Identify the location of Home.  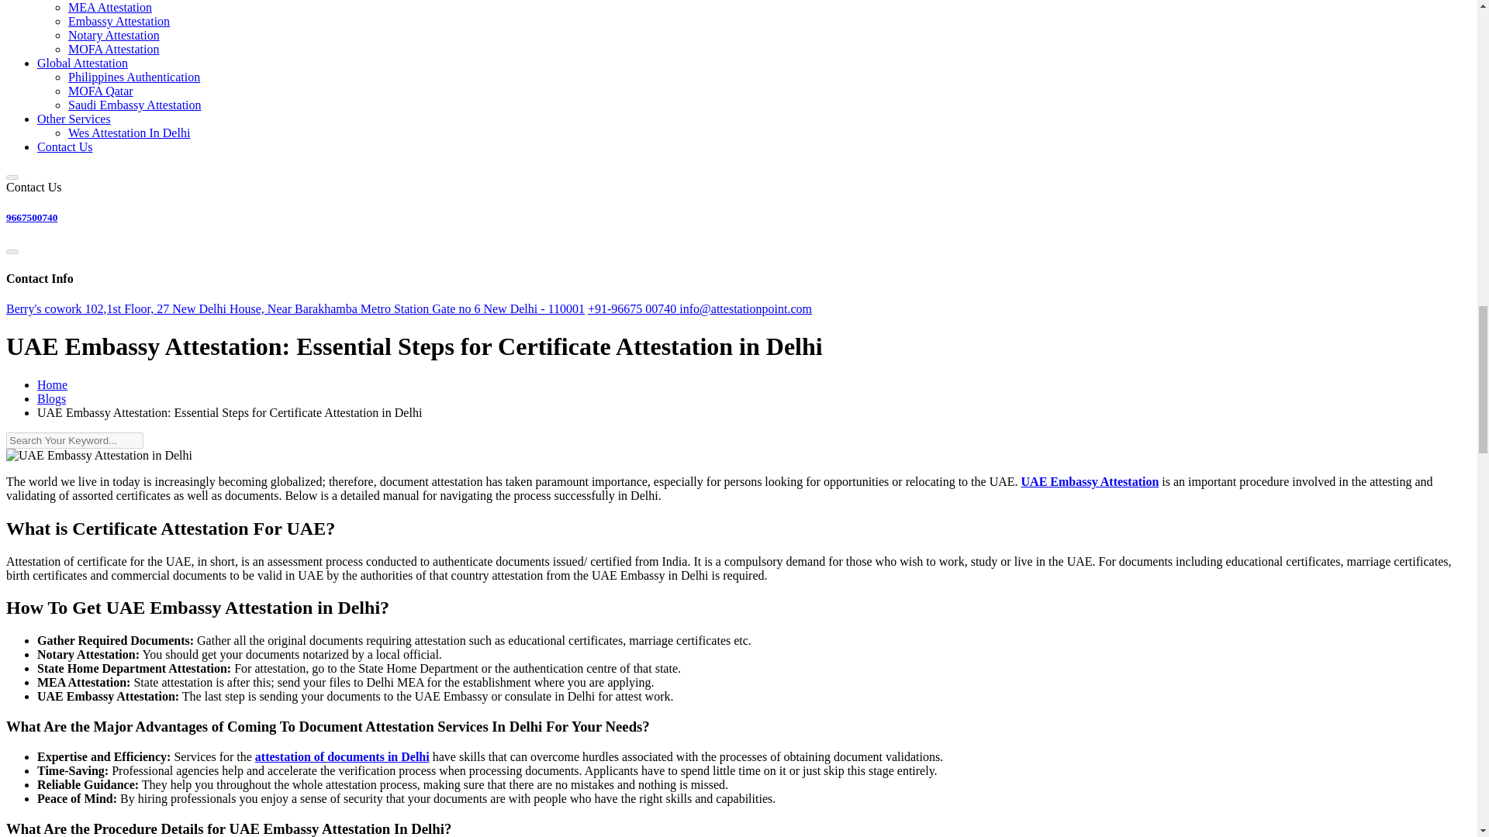
(52, 384).